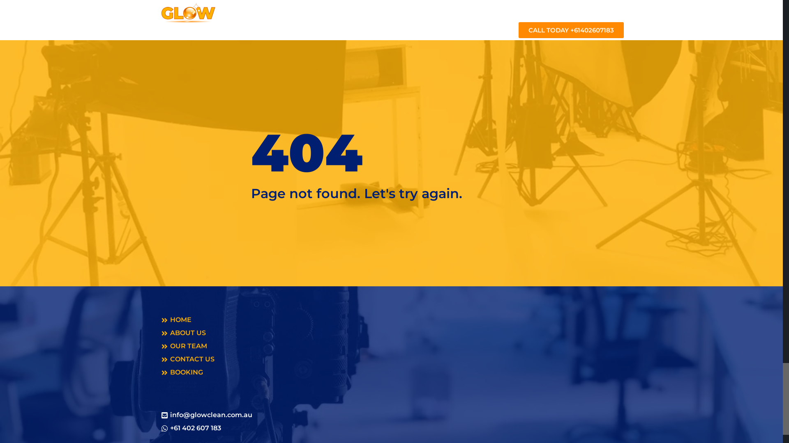  What do you see at coordinates (476, 10) in the screenshot?
I see `OUR TEAM` at bounding box center [476, 10].